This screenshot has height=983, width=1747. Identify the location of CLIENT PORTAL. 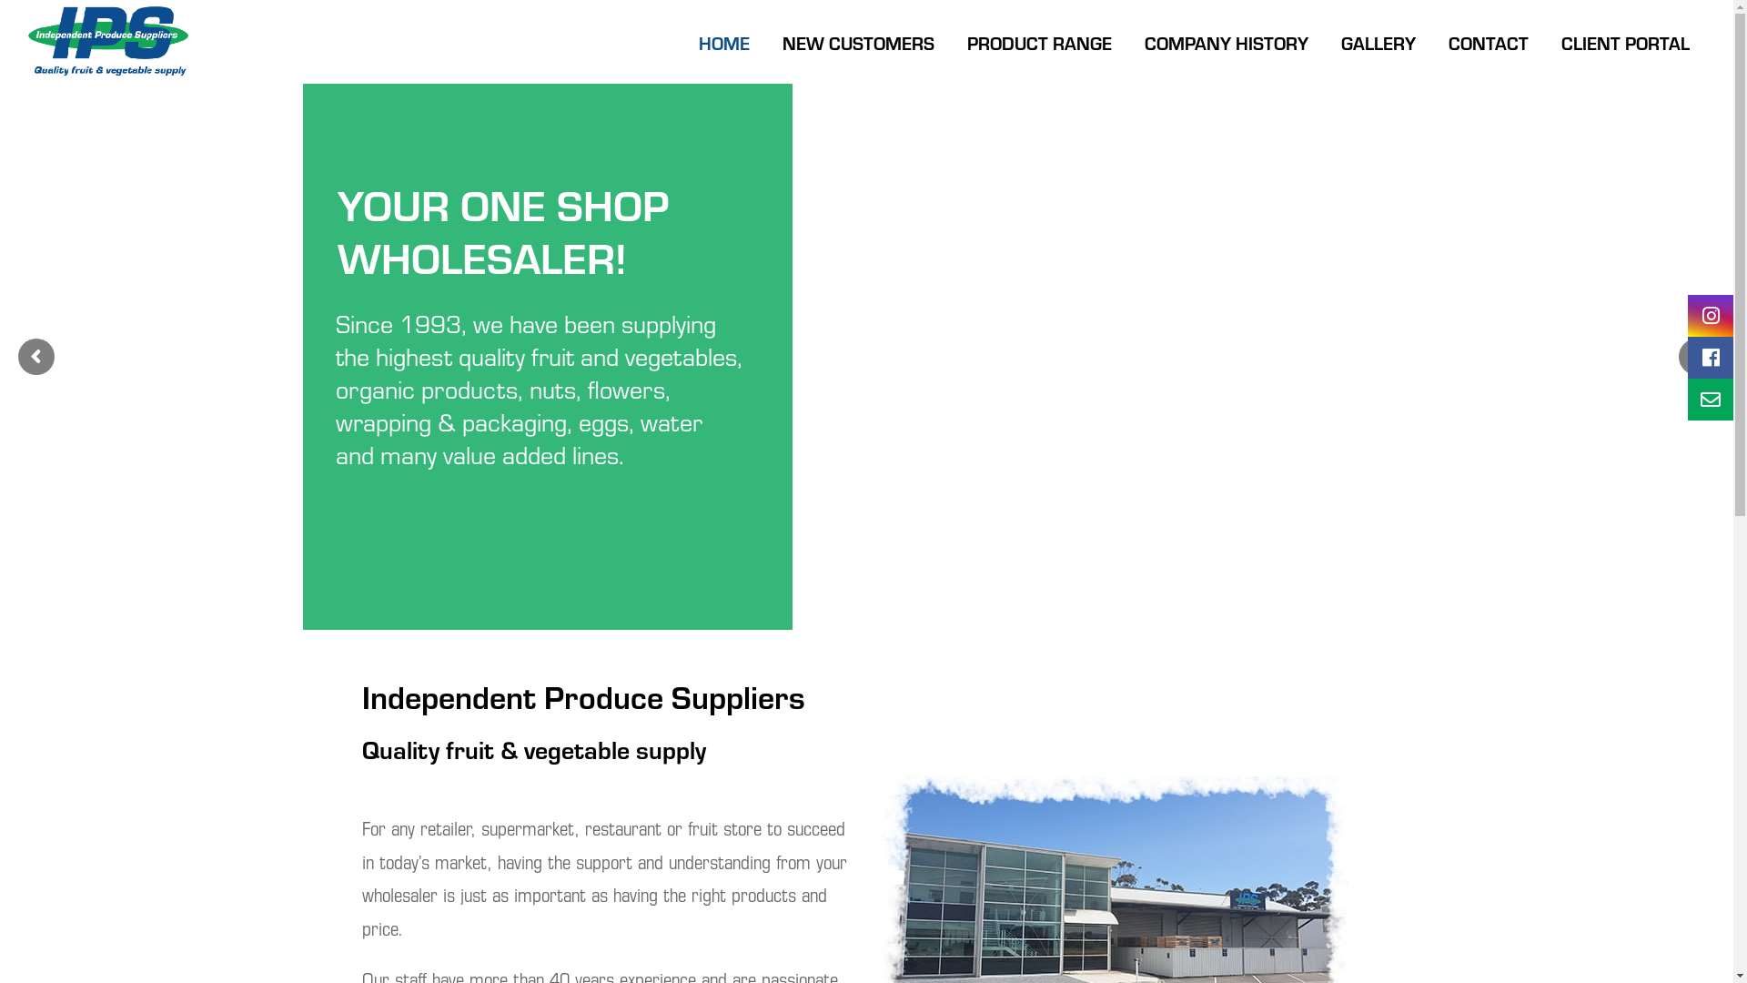
(1625, 41).